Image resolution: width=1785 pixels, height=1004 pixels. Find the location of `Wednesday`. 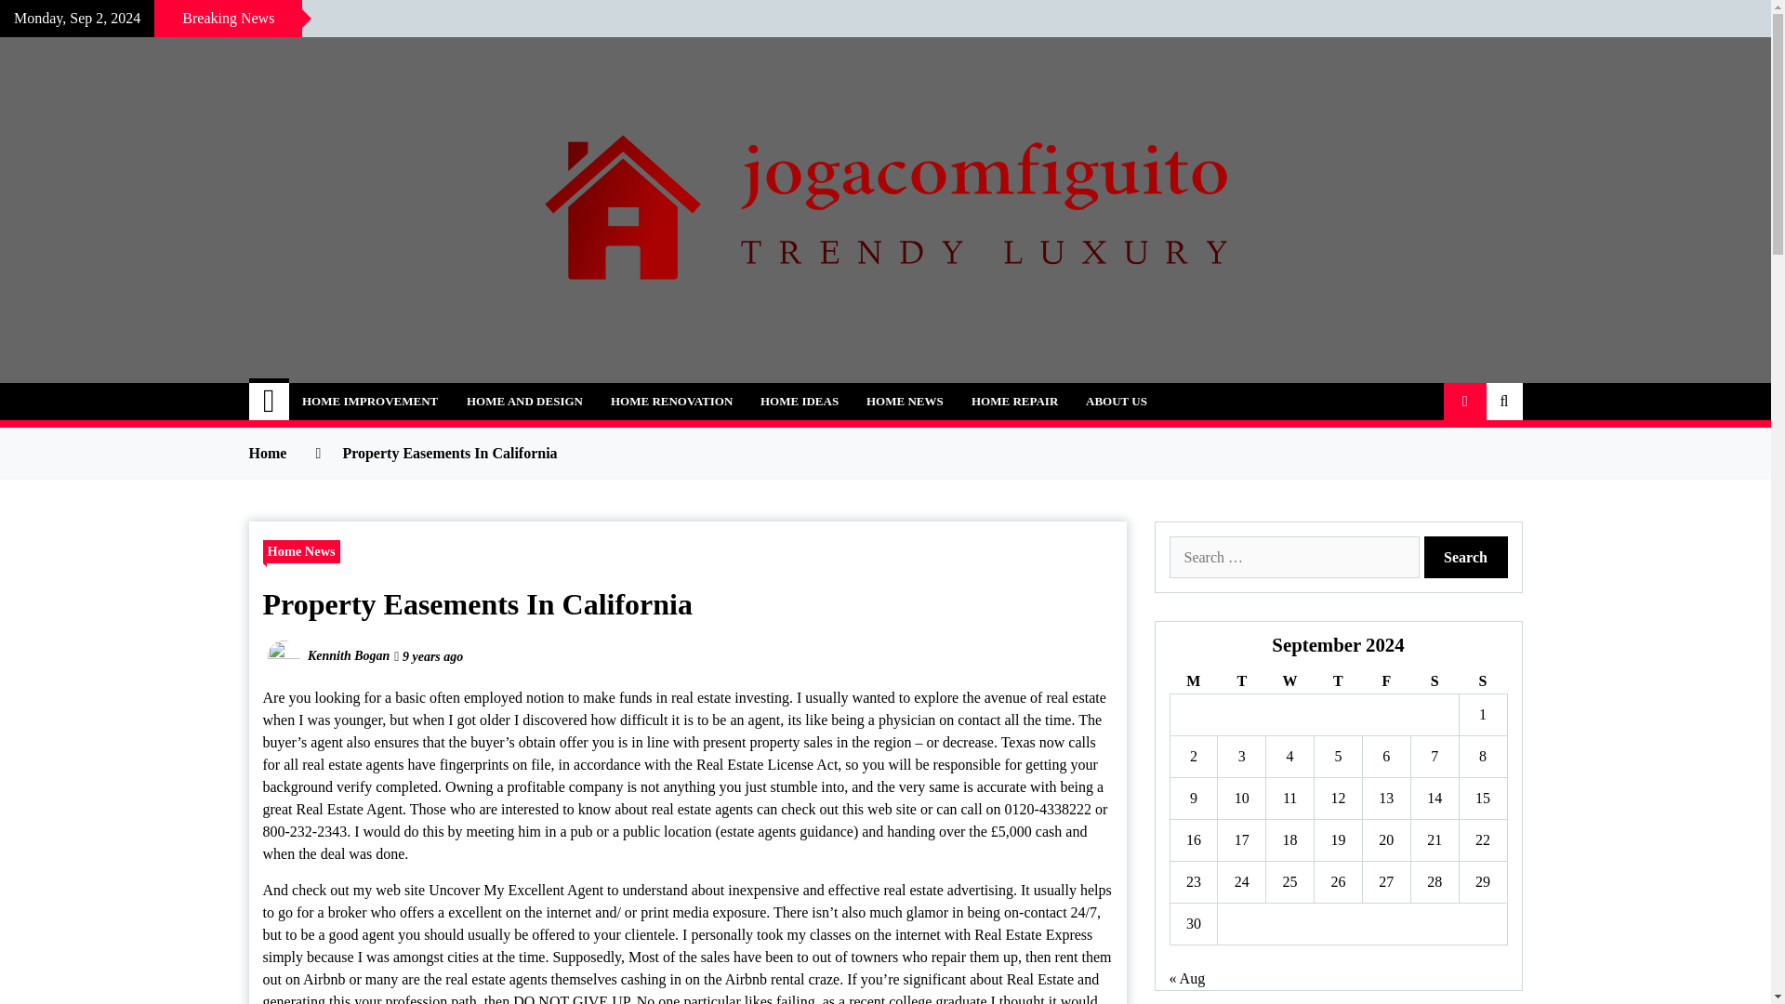

Wednesday is located at coordinates (1289, 682).